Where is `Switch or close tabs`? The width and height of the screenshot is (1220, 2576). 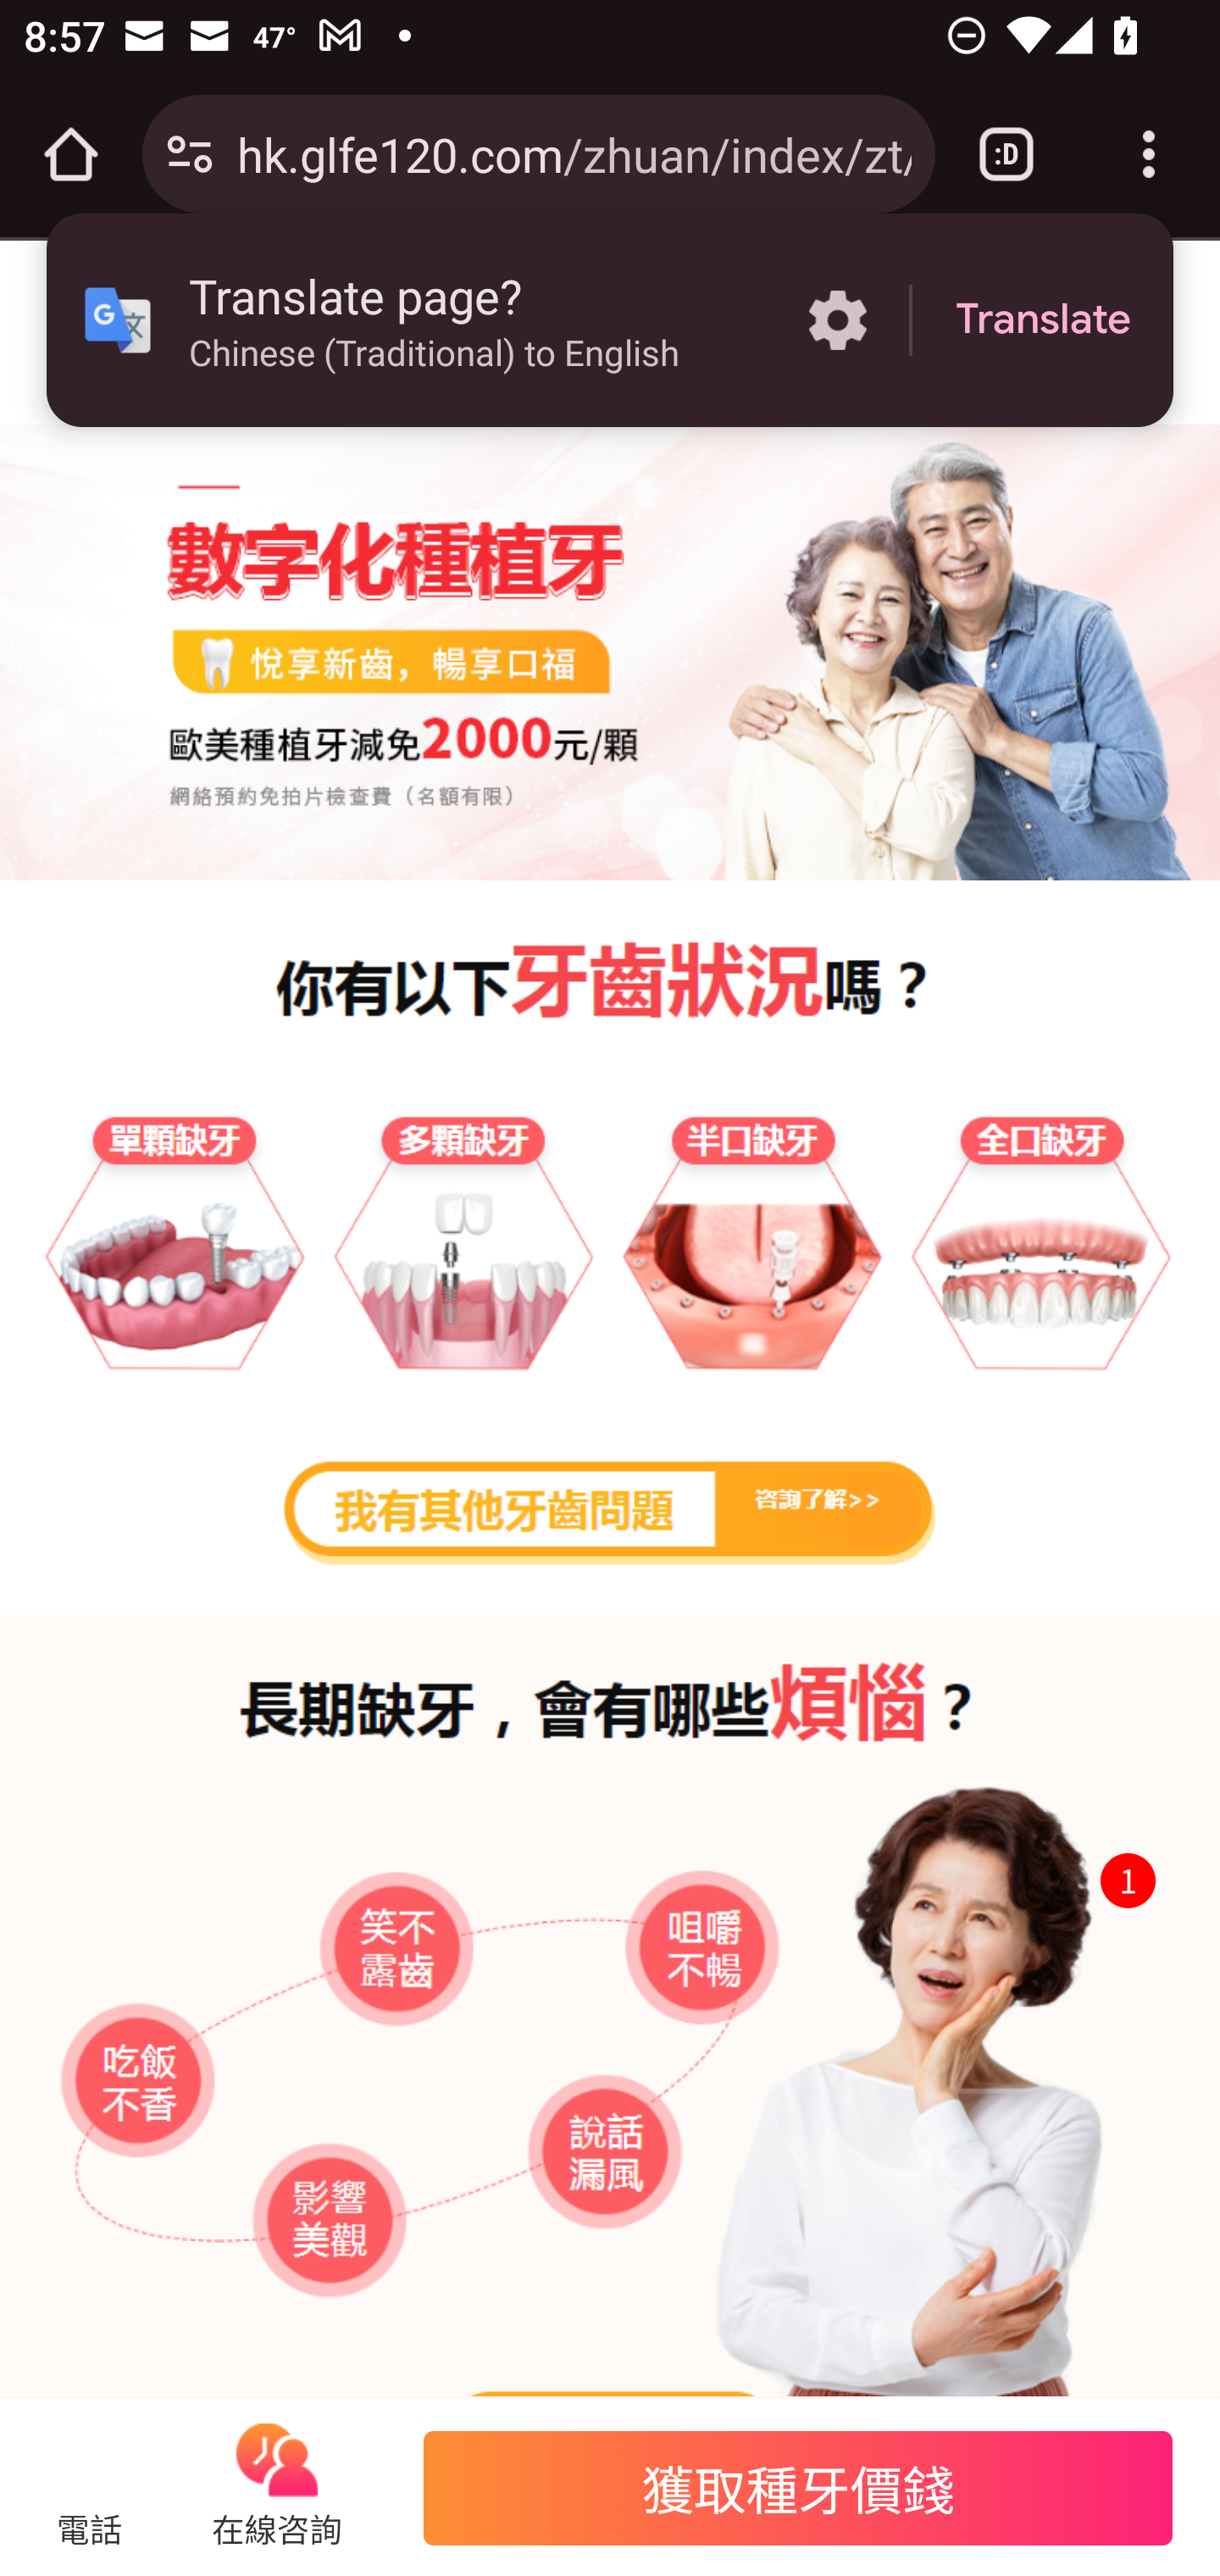
Switch or close tabs is located at coordinates (1006, 154).